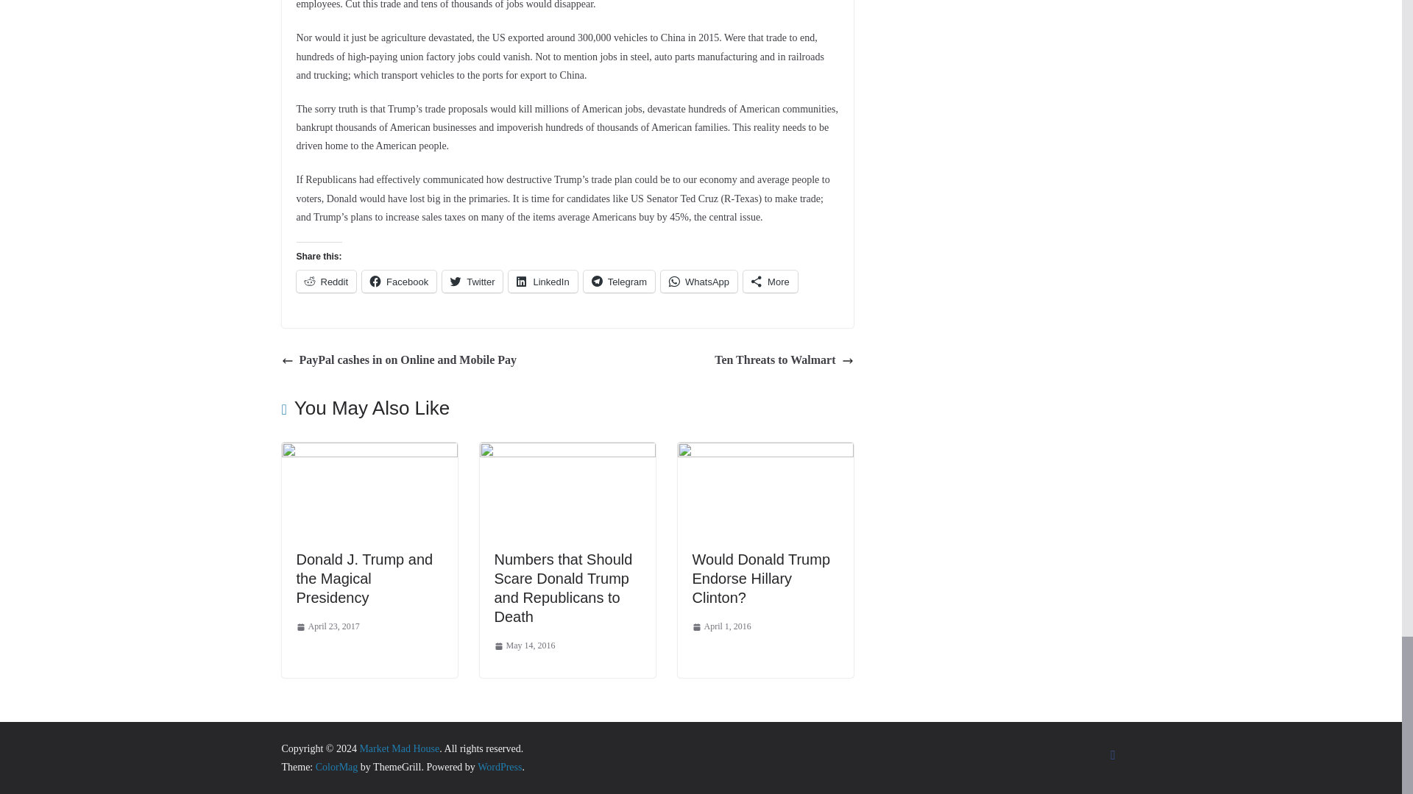 This screenshot has width=1413, height=794. Describe the element at coordinates (542, 282) in the screenshot. I see `Click to share on LinkedIn` at that location.